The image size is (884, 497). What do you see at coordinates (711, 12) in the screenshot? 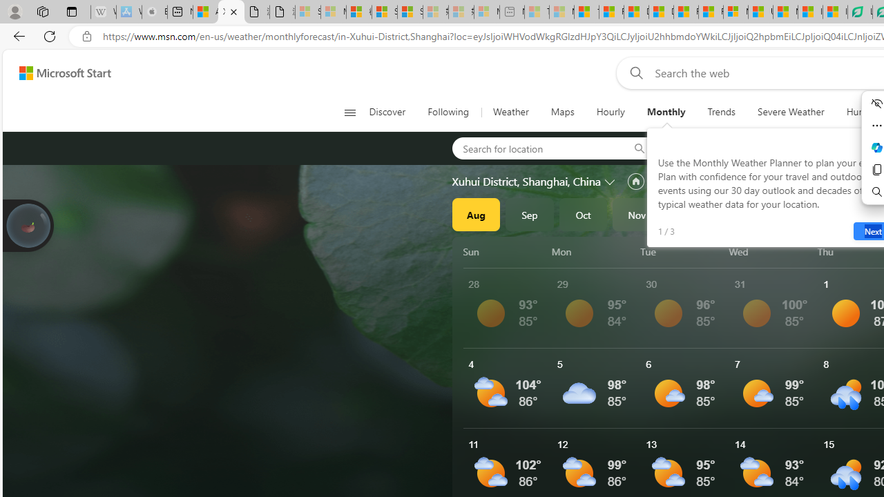
I see `Foo BAR | Trusted Community Engagement and Contributions` at bounding box center [711, 12].